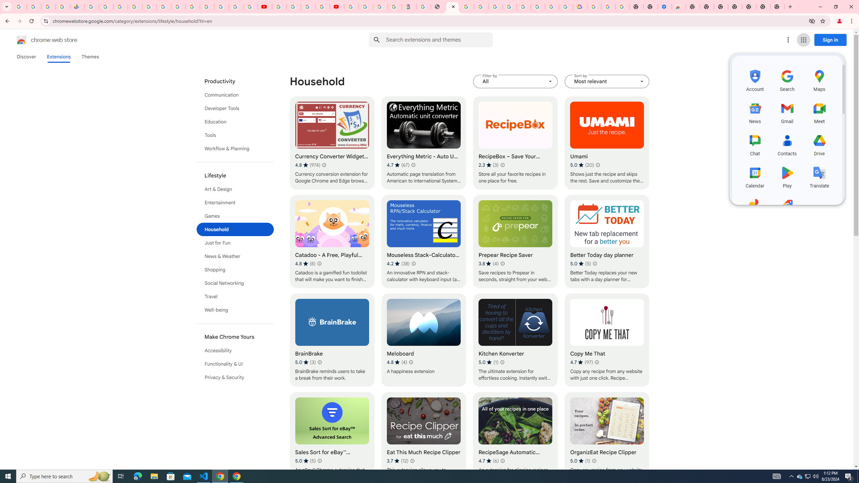 Image resolution: width=859 pixels, height=483 pixels. Describe the element at coordinates (235, 256) in the screenshot. I see `News & Weather` at that location.